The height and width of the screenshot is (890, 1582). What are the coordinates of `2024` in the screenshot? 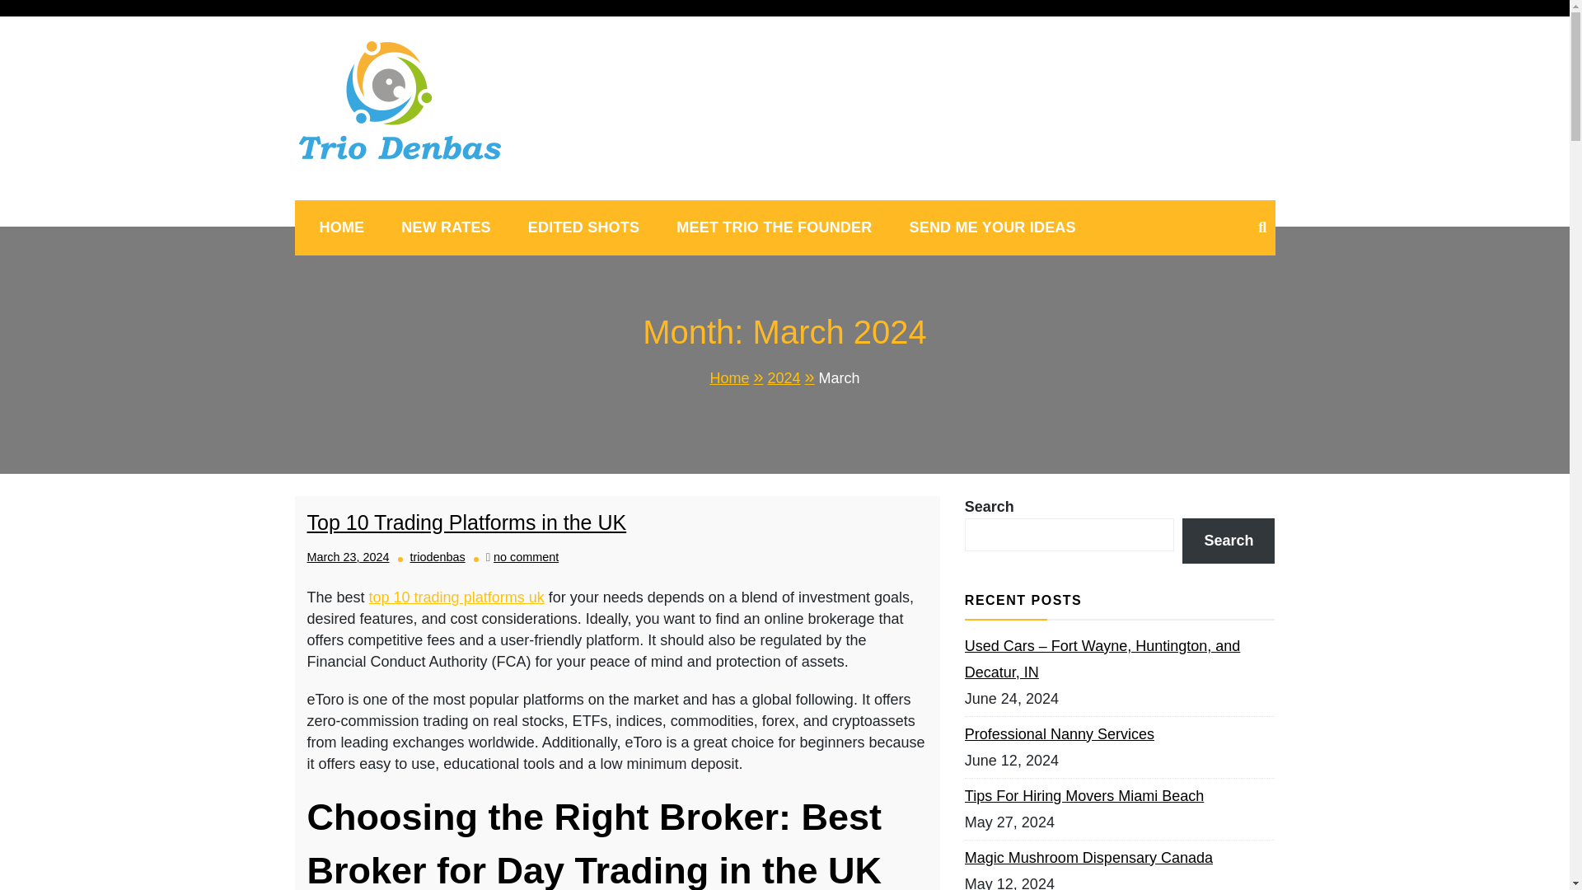 It's located at (445, 227).